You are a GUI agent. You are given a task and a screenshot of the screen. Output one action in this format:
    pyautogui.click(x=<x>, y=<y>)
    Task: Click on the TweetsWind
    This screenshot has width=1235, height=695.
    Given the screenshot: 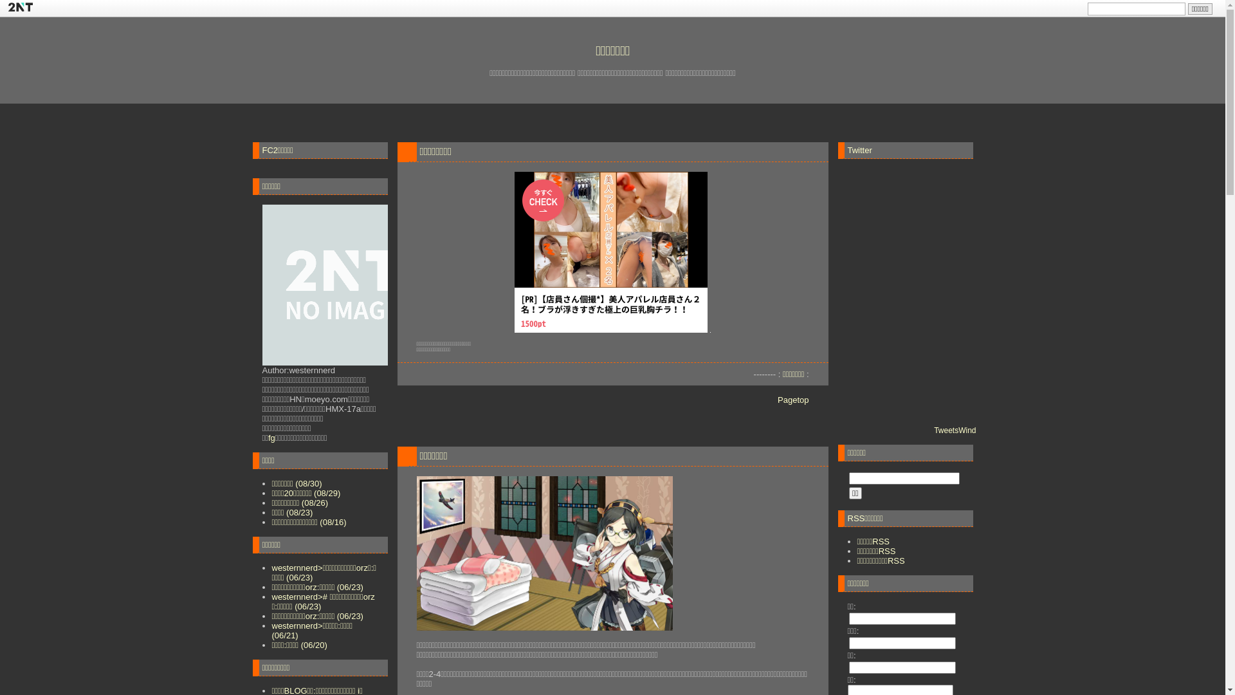 What is the action you would take?
    pyautogui.click(x=955, y=431)
    